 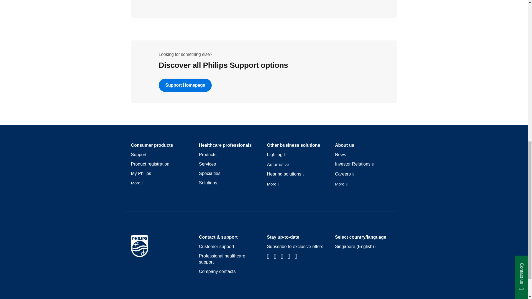 What do you see at coordinates (225, 145) in the screenshot?
I see `Healthcare professionals` at bounding box center [225, 145].